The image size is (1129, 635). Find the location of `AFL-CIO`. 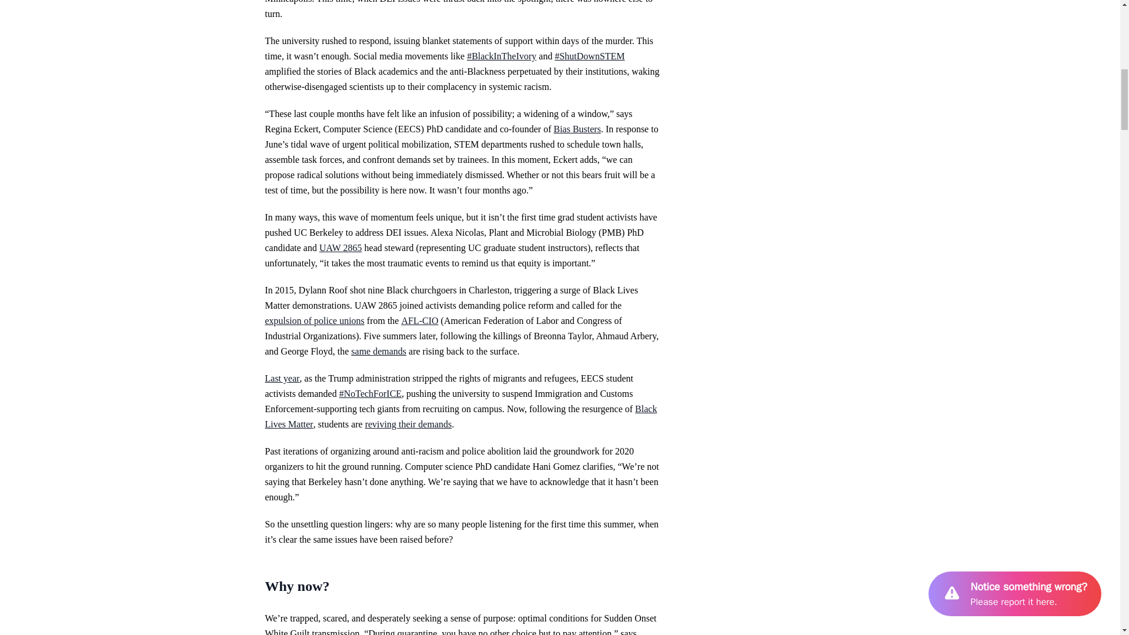

AFL-CIO is located at coordinates (419, 320).